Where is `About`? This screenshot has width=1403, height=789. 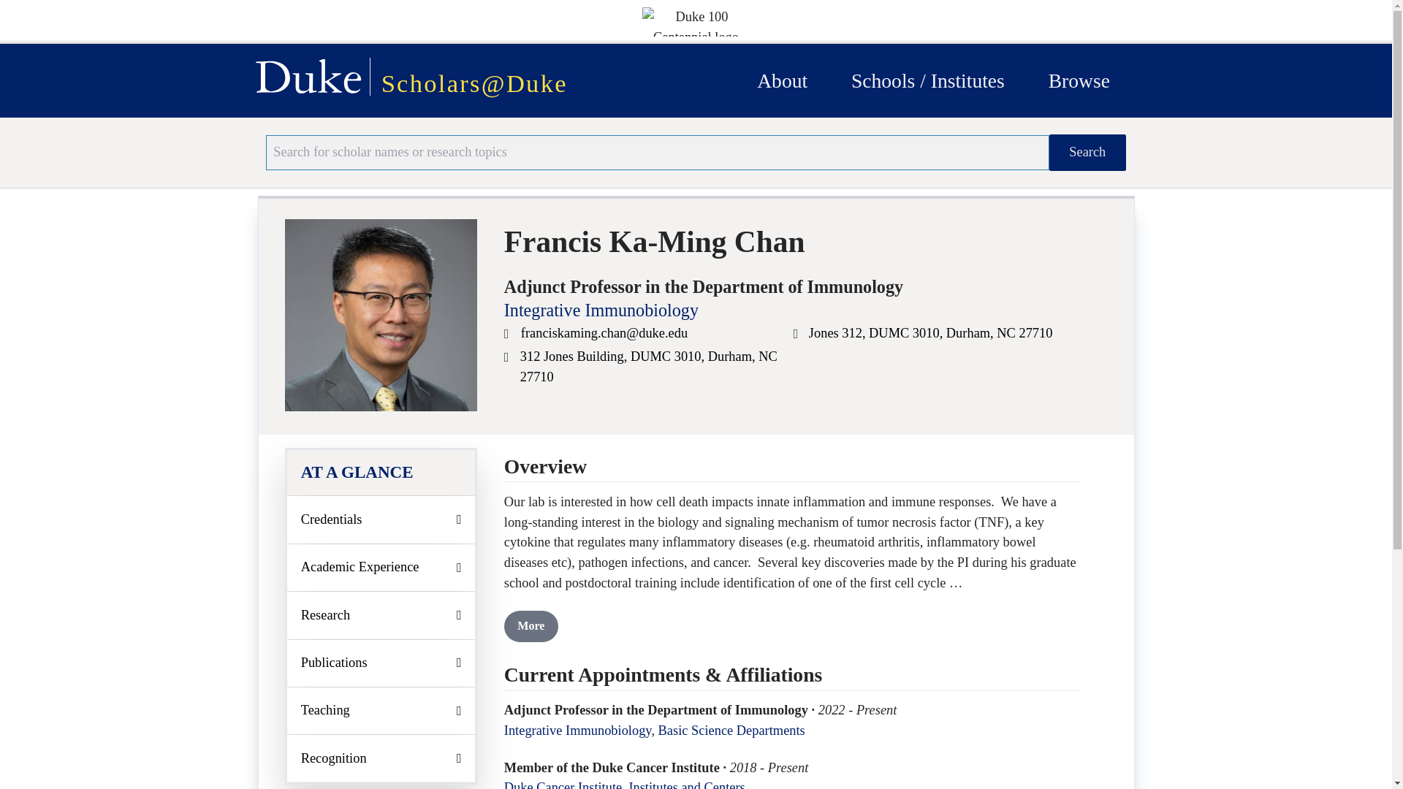
About is located at coordinates (782, 80).